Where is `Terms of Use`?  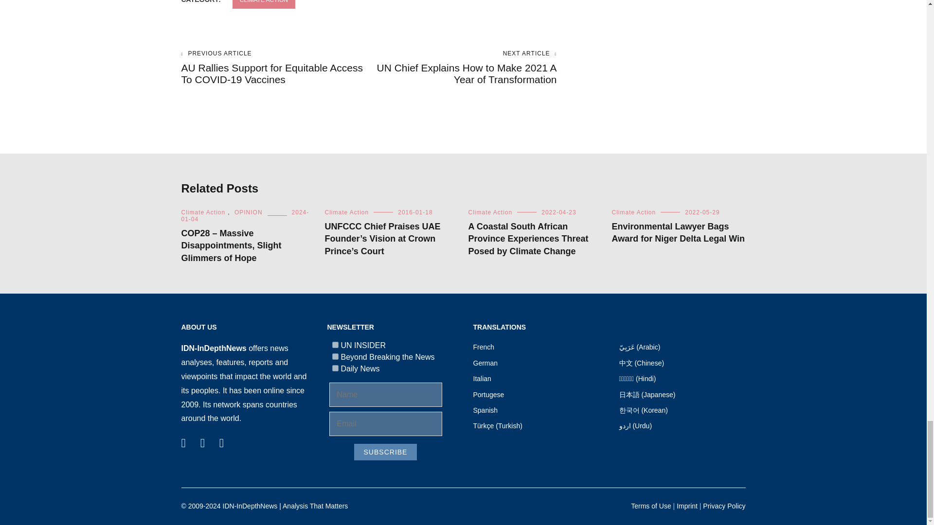 Terms of Use is located at coordinates (651, 506).